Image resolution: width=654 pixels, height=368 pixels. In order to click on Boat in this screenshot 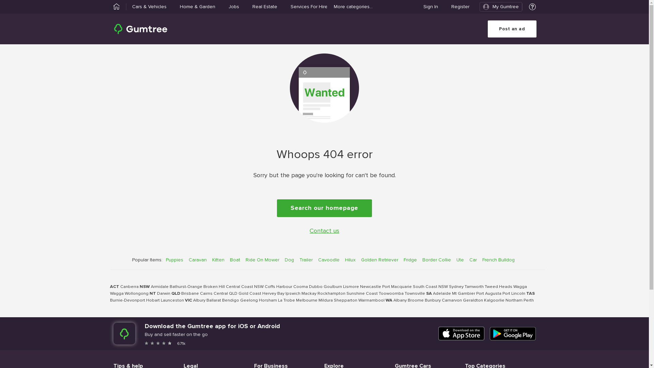, I will do `click(235, 260)`.